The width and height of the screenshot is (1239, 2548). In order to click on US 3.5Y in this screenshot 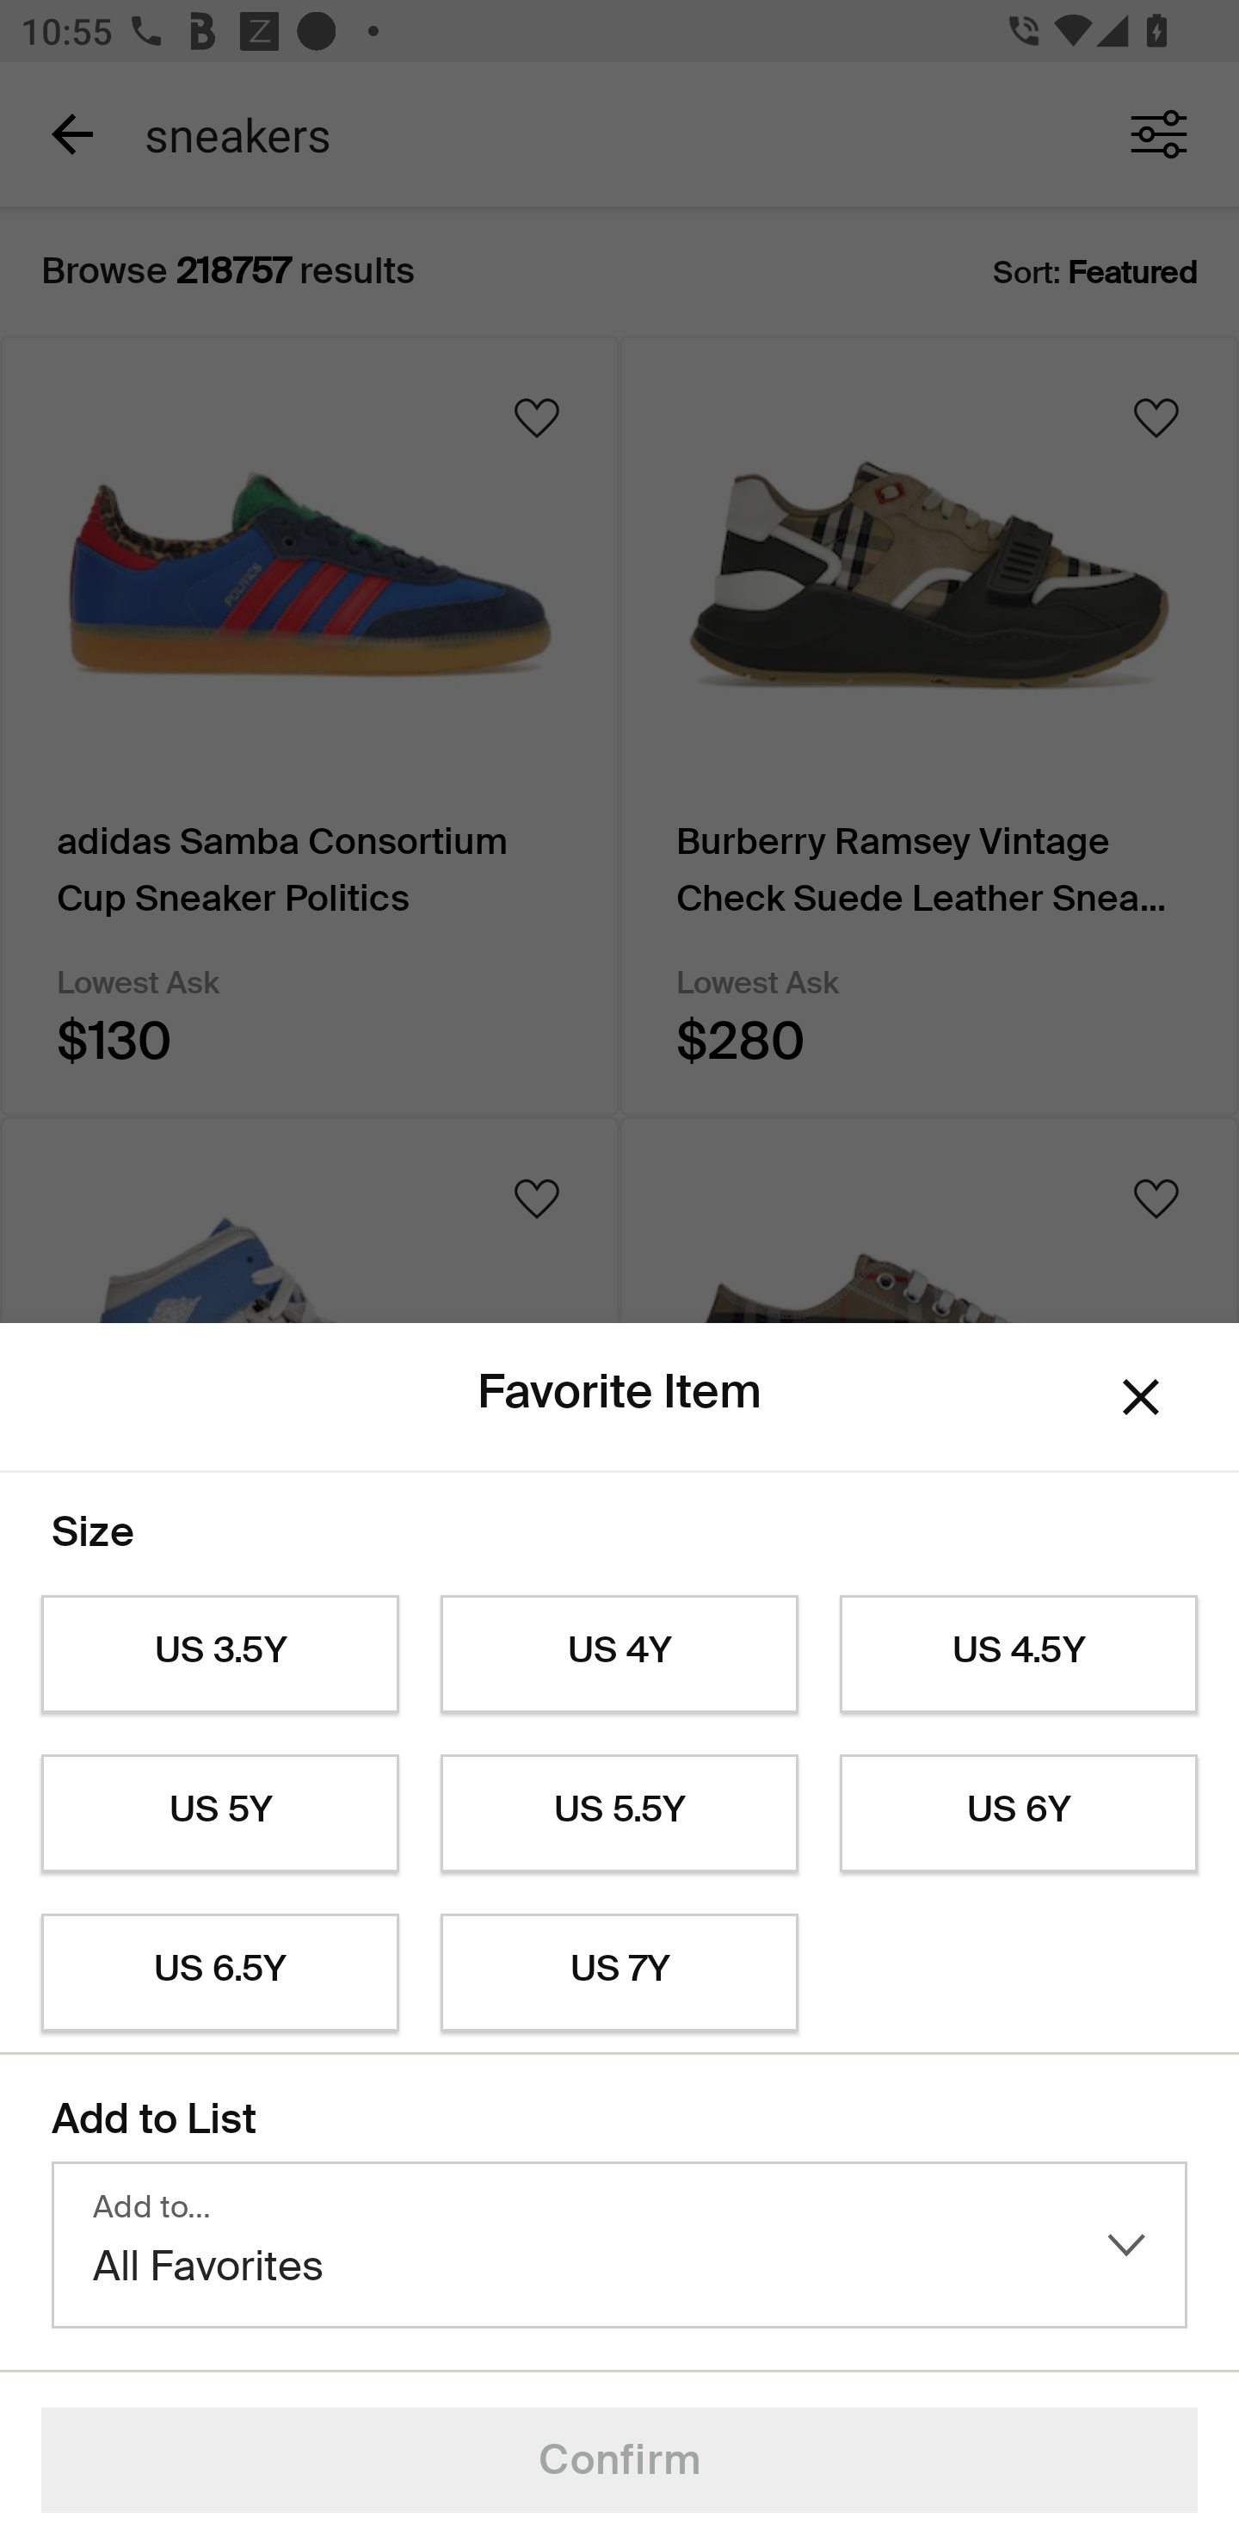, I will do `click(219, 1654)`.